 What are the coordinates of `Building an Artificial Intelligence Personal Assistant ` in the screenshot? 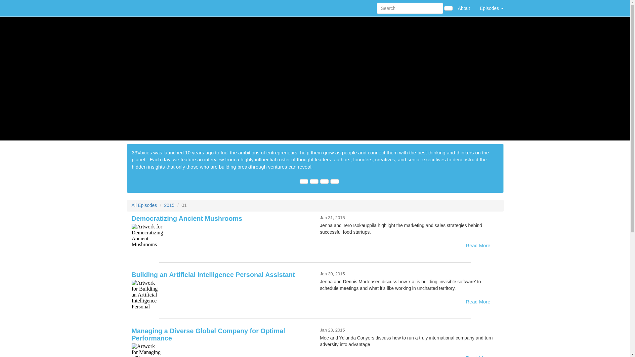 It's located at (221, 295).